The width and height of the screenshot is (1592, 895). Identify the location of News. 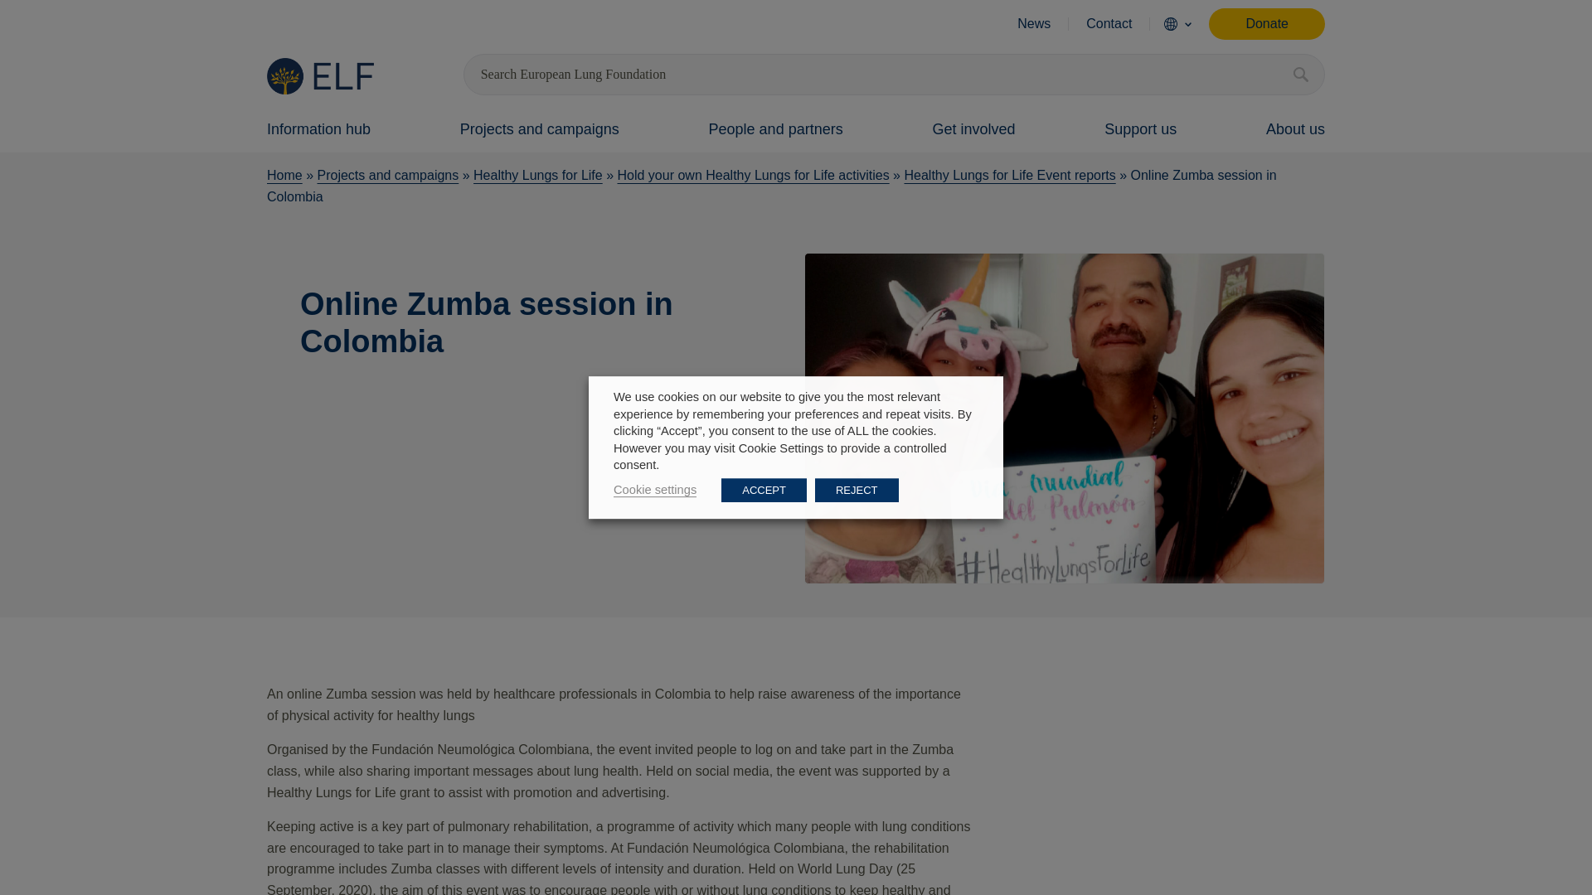
(1033, 23).